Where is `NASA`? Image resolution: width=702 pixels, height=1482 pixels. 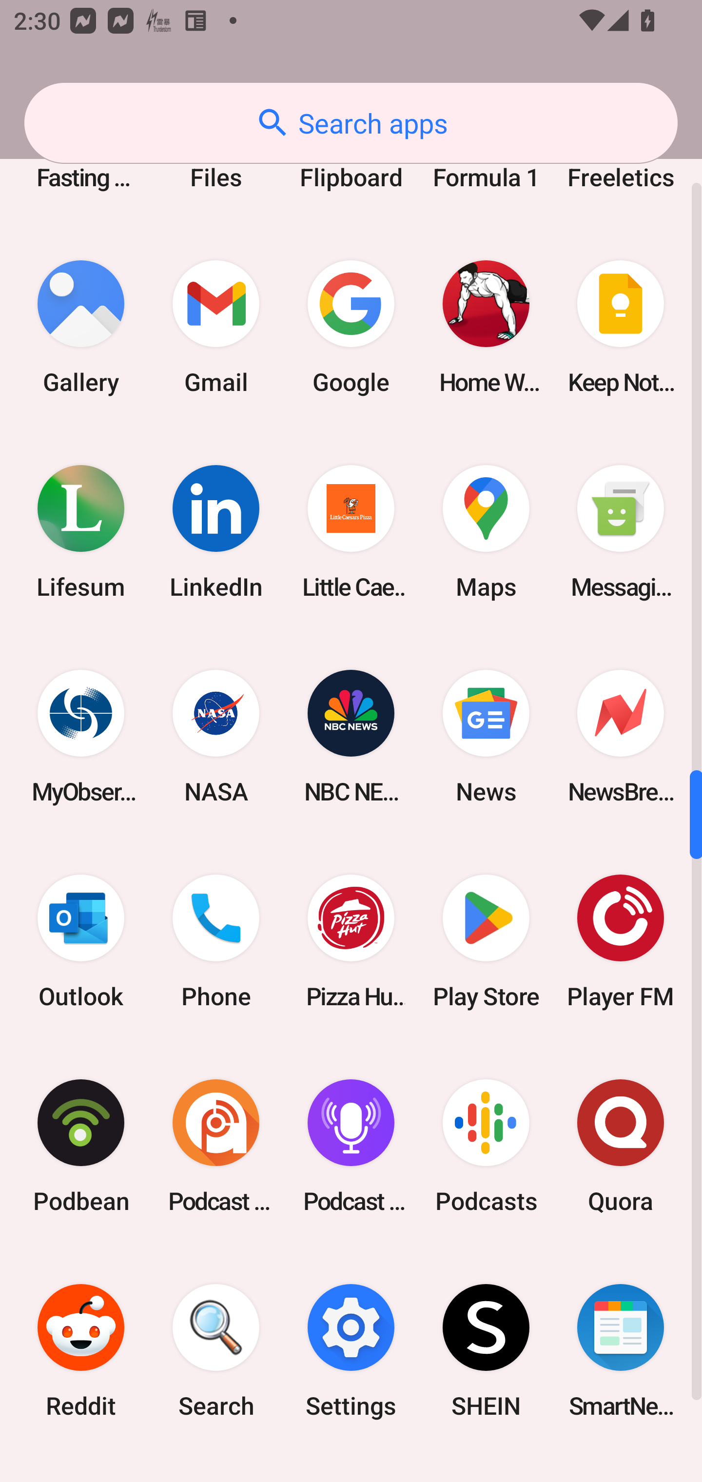
NASA is located at coordinates (216, 736).